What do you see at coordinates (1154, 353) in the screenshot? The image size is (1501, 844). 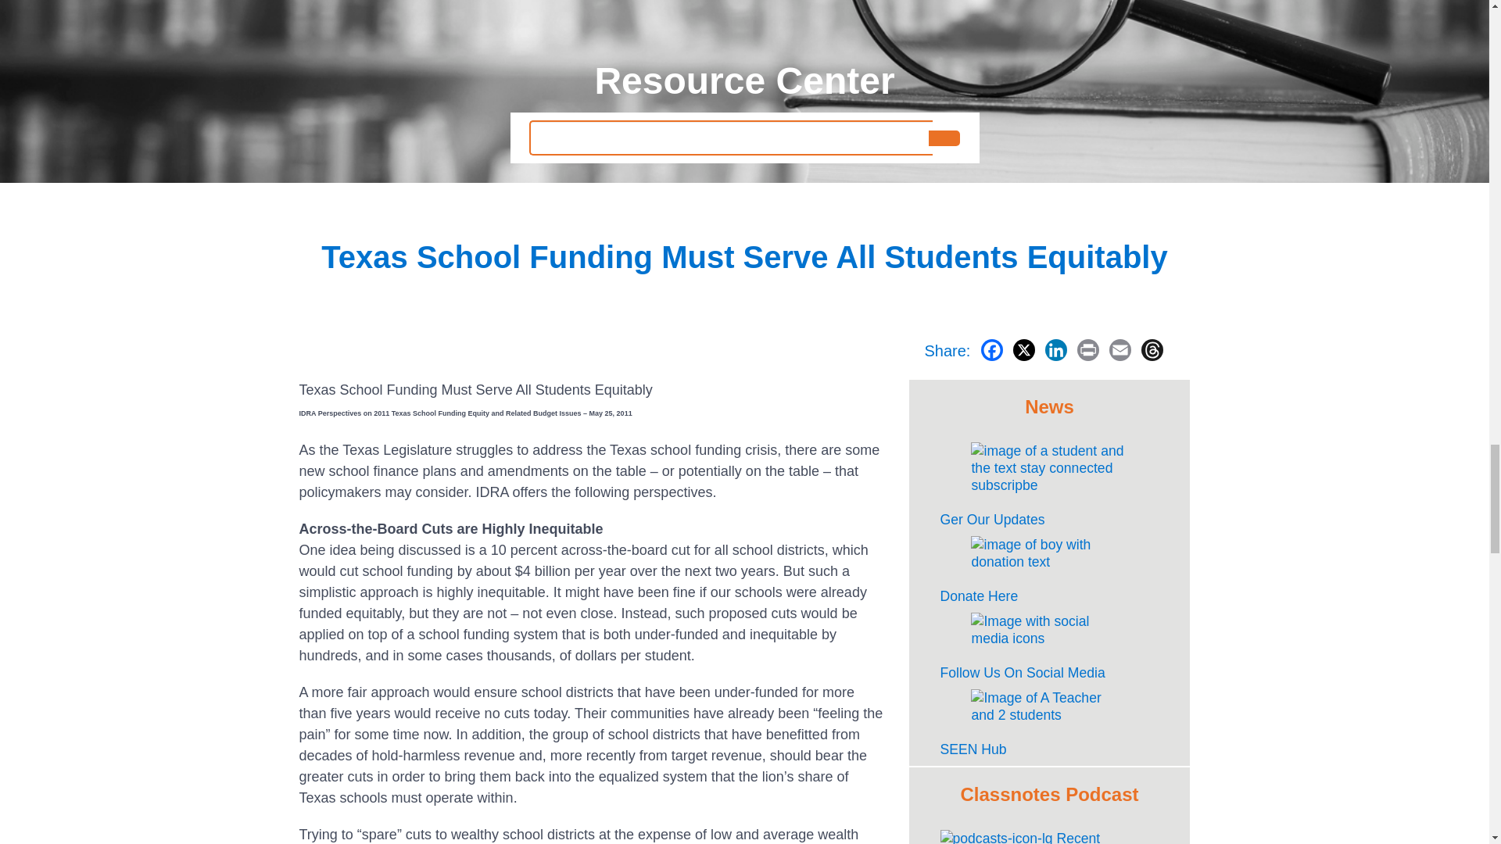 I see `Threads` at bounding box center [1154, 353].